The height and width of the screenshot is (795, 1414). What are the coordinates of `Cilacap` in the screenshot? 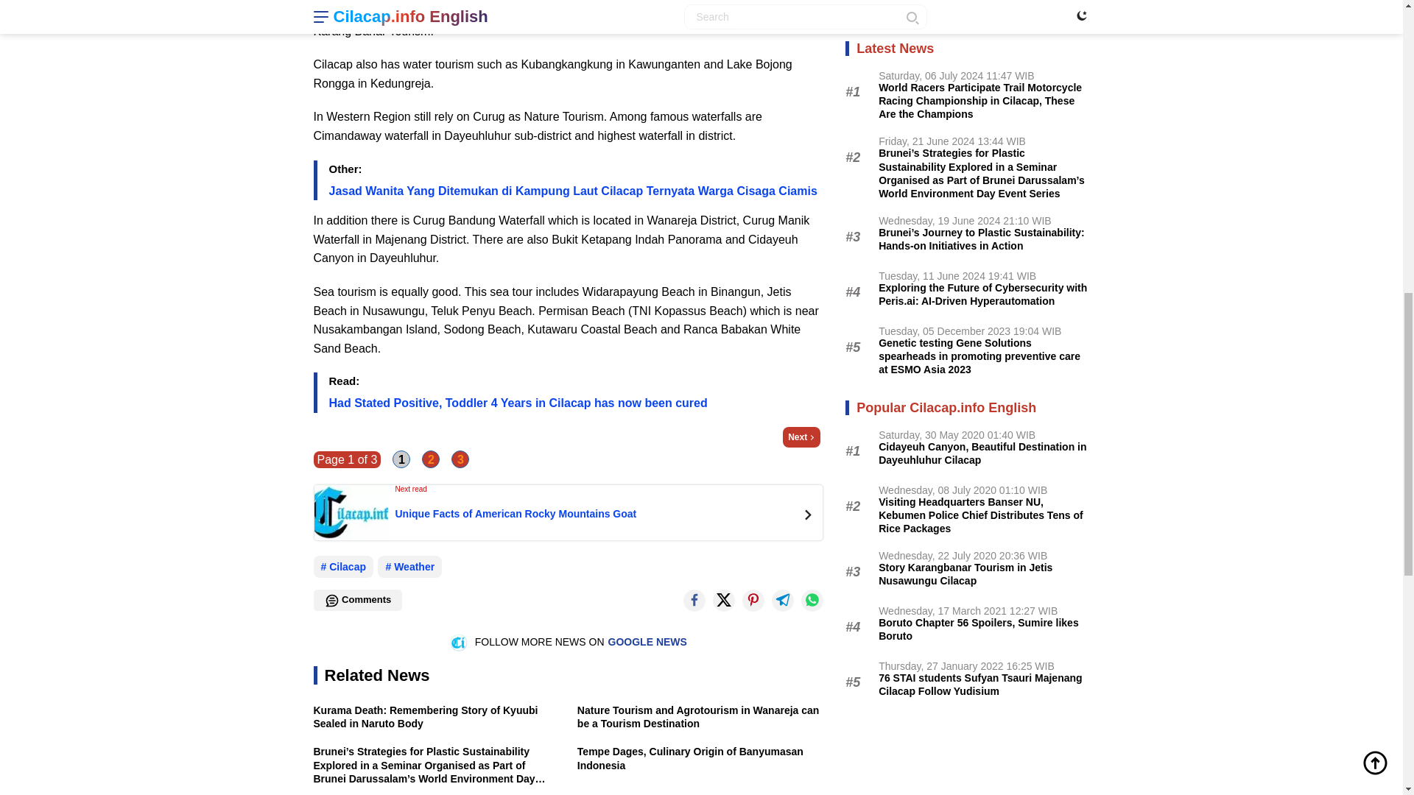 It's located at (344, 567).